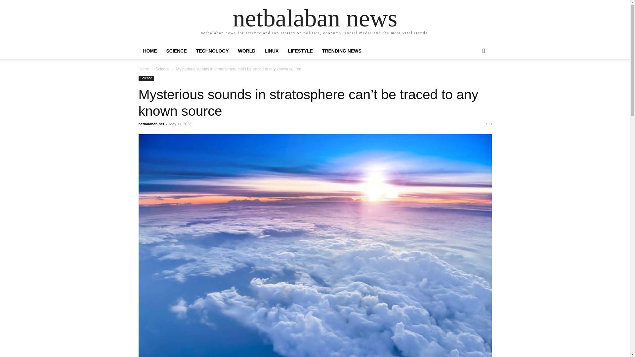 The image size is (635, 357). What do you see at coordinates (162, 69) in the screenshot?
I see `Science` at bounding box center [162, 69].